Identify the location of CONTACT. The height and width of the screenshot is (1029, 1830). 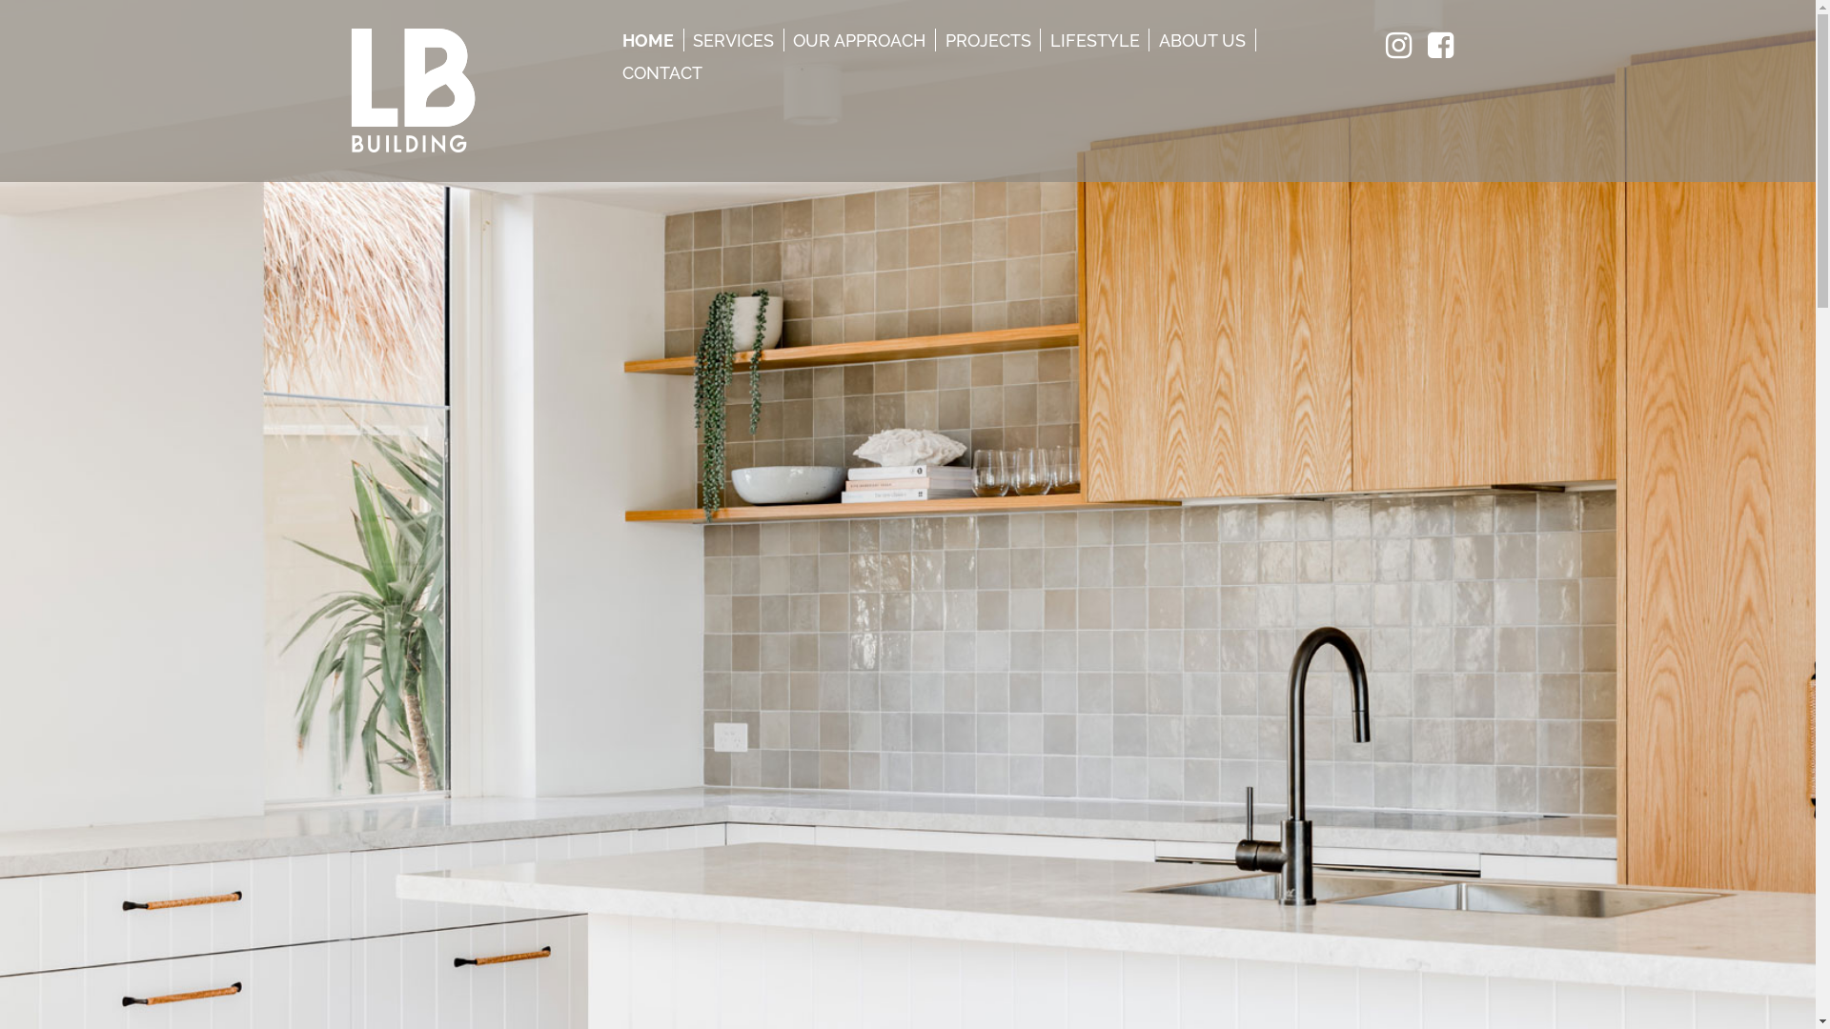
(663, 72).